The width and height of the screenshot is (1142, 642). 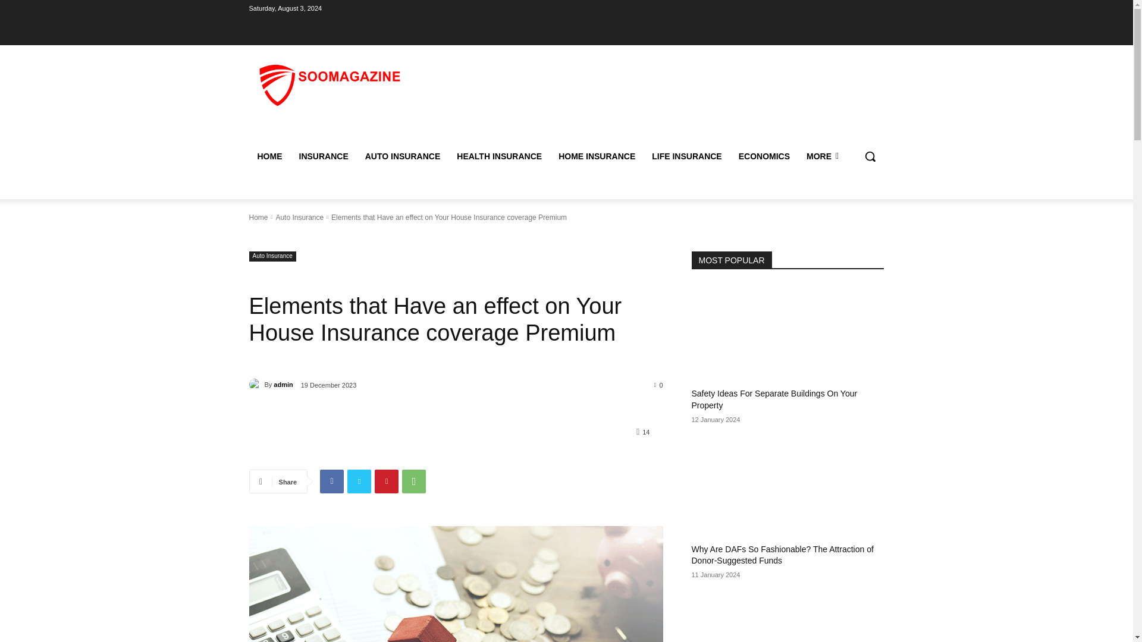 I want to click on HOME INSURANCE, so click(x=597, y=156).